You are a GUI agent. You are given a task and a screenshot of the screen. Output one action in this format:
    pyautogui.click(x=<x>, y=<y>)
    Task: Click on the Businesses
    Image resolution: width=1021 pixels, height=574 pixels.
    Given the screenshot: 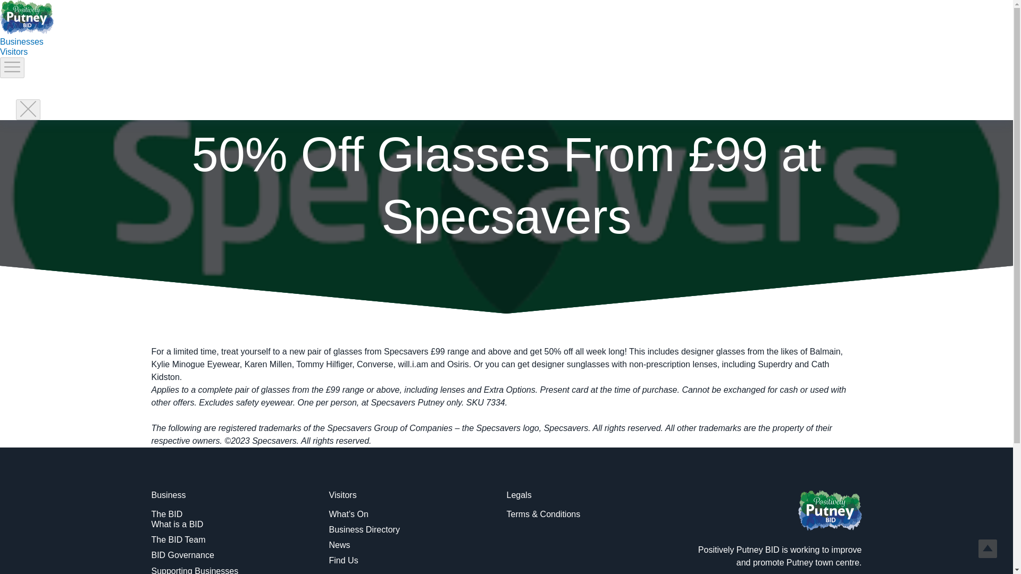 What is the action you would take?
    pyautogui.click(x=22, y=41)
    